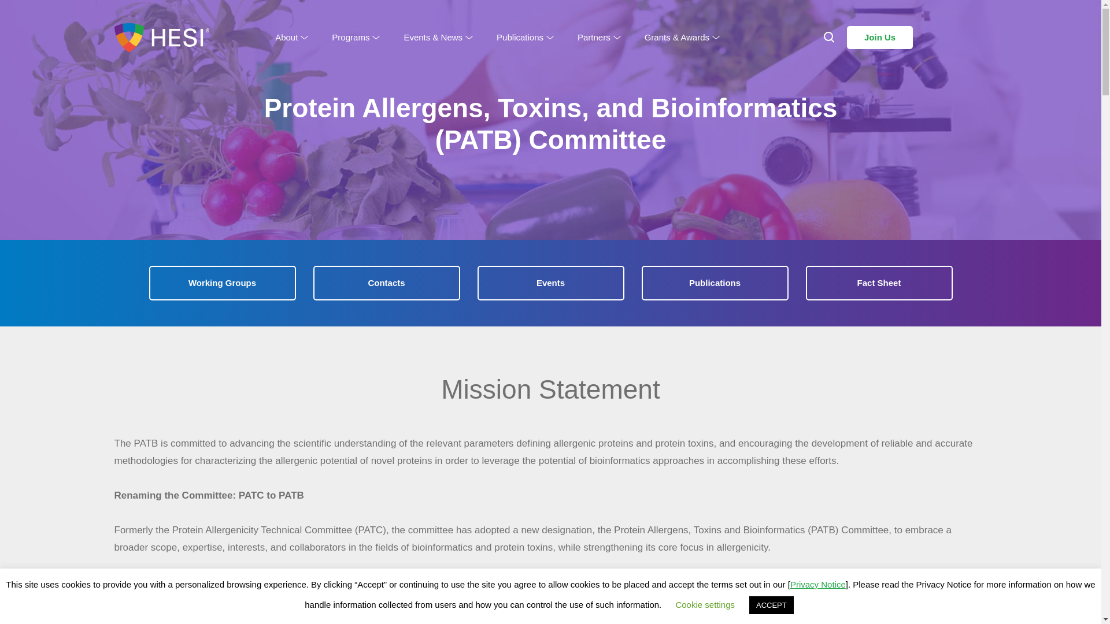 Image resolution: width=1110 pixels, height=624 pixels. Describe the element at coordinates (879, 283) in the screenshot. I see `Fact Sheet` at that location.